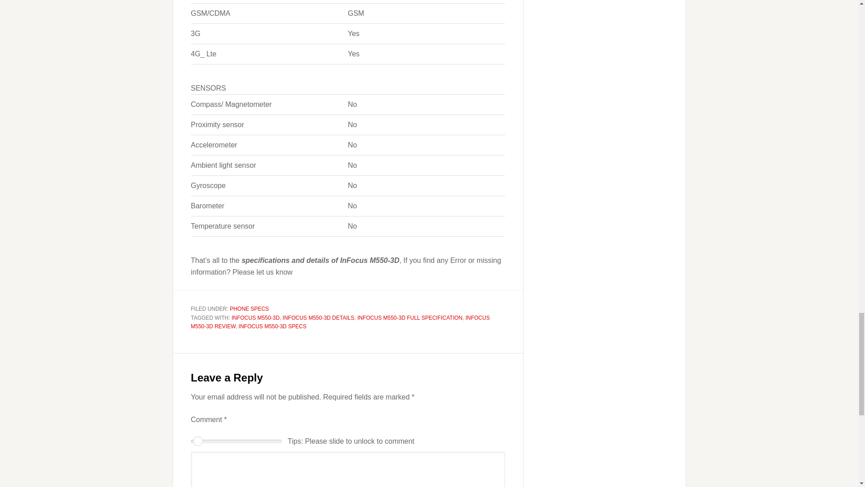 This screenshot has height=487, width=865. What do you see at coordinates (409, 317) in the screenshot?
I see `INFOCUS M550-3D FULL SPECIFICATION` at bounding box center [409, 317].